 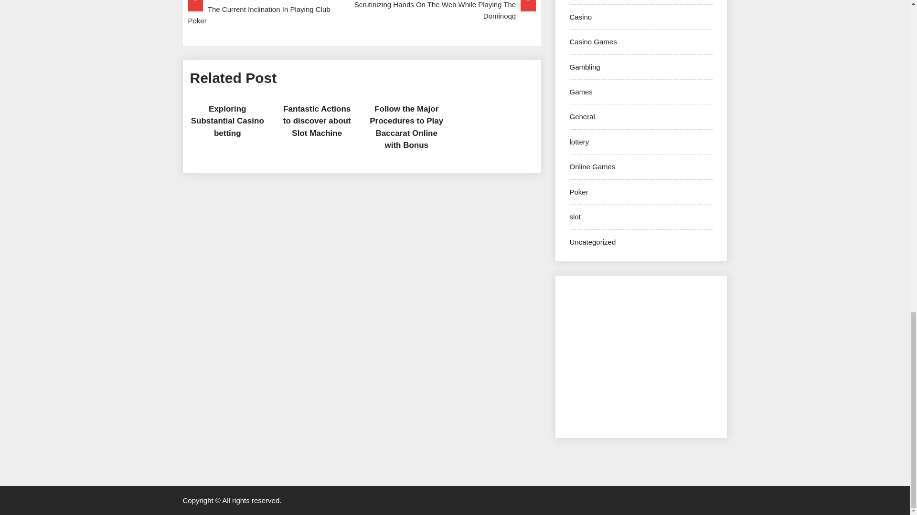 What do you see at coordinates (593, 41) in the screenshot?
I see `Casino Games` at bounding box center [593, 41].